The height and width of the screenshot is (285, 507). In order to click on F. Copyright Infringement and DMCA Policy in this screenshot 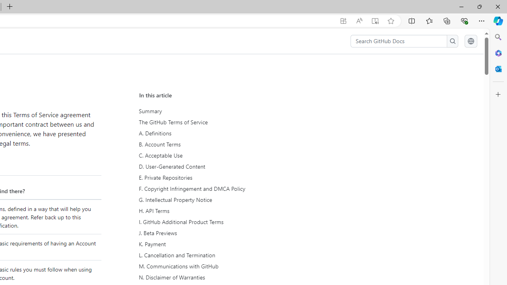, I will do `click(212, 188)`.